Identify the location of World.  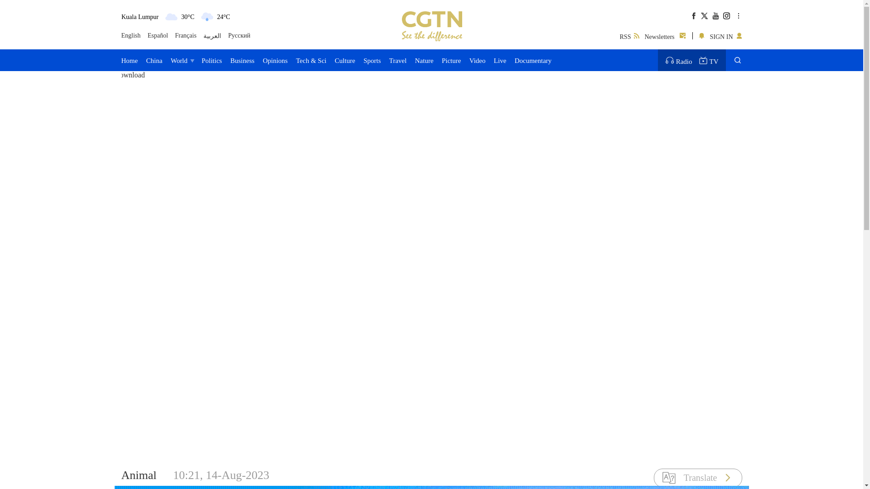
(182, 60).